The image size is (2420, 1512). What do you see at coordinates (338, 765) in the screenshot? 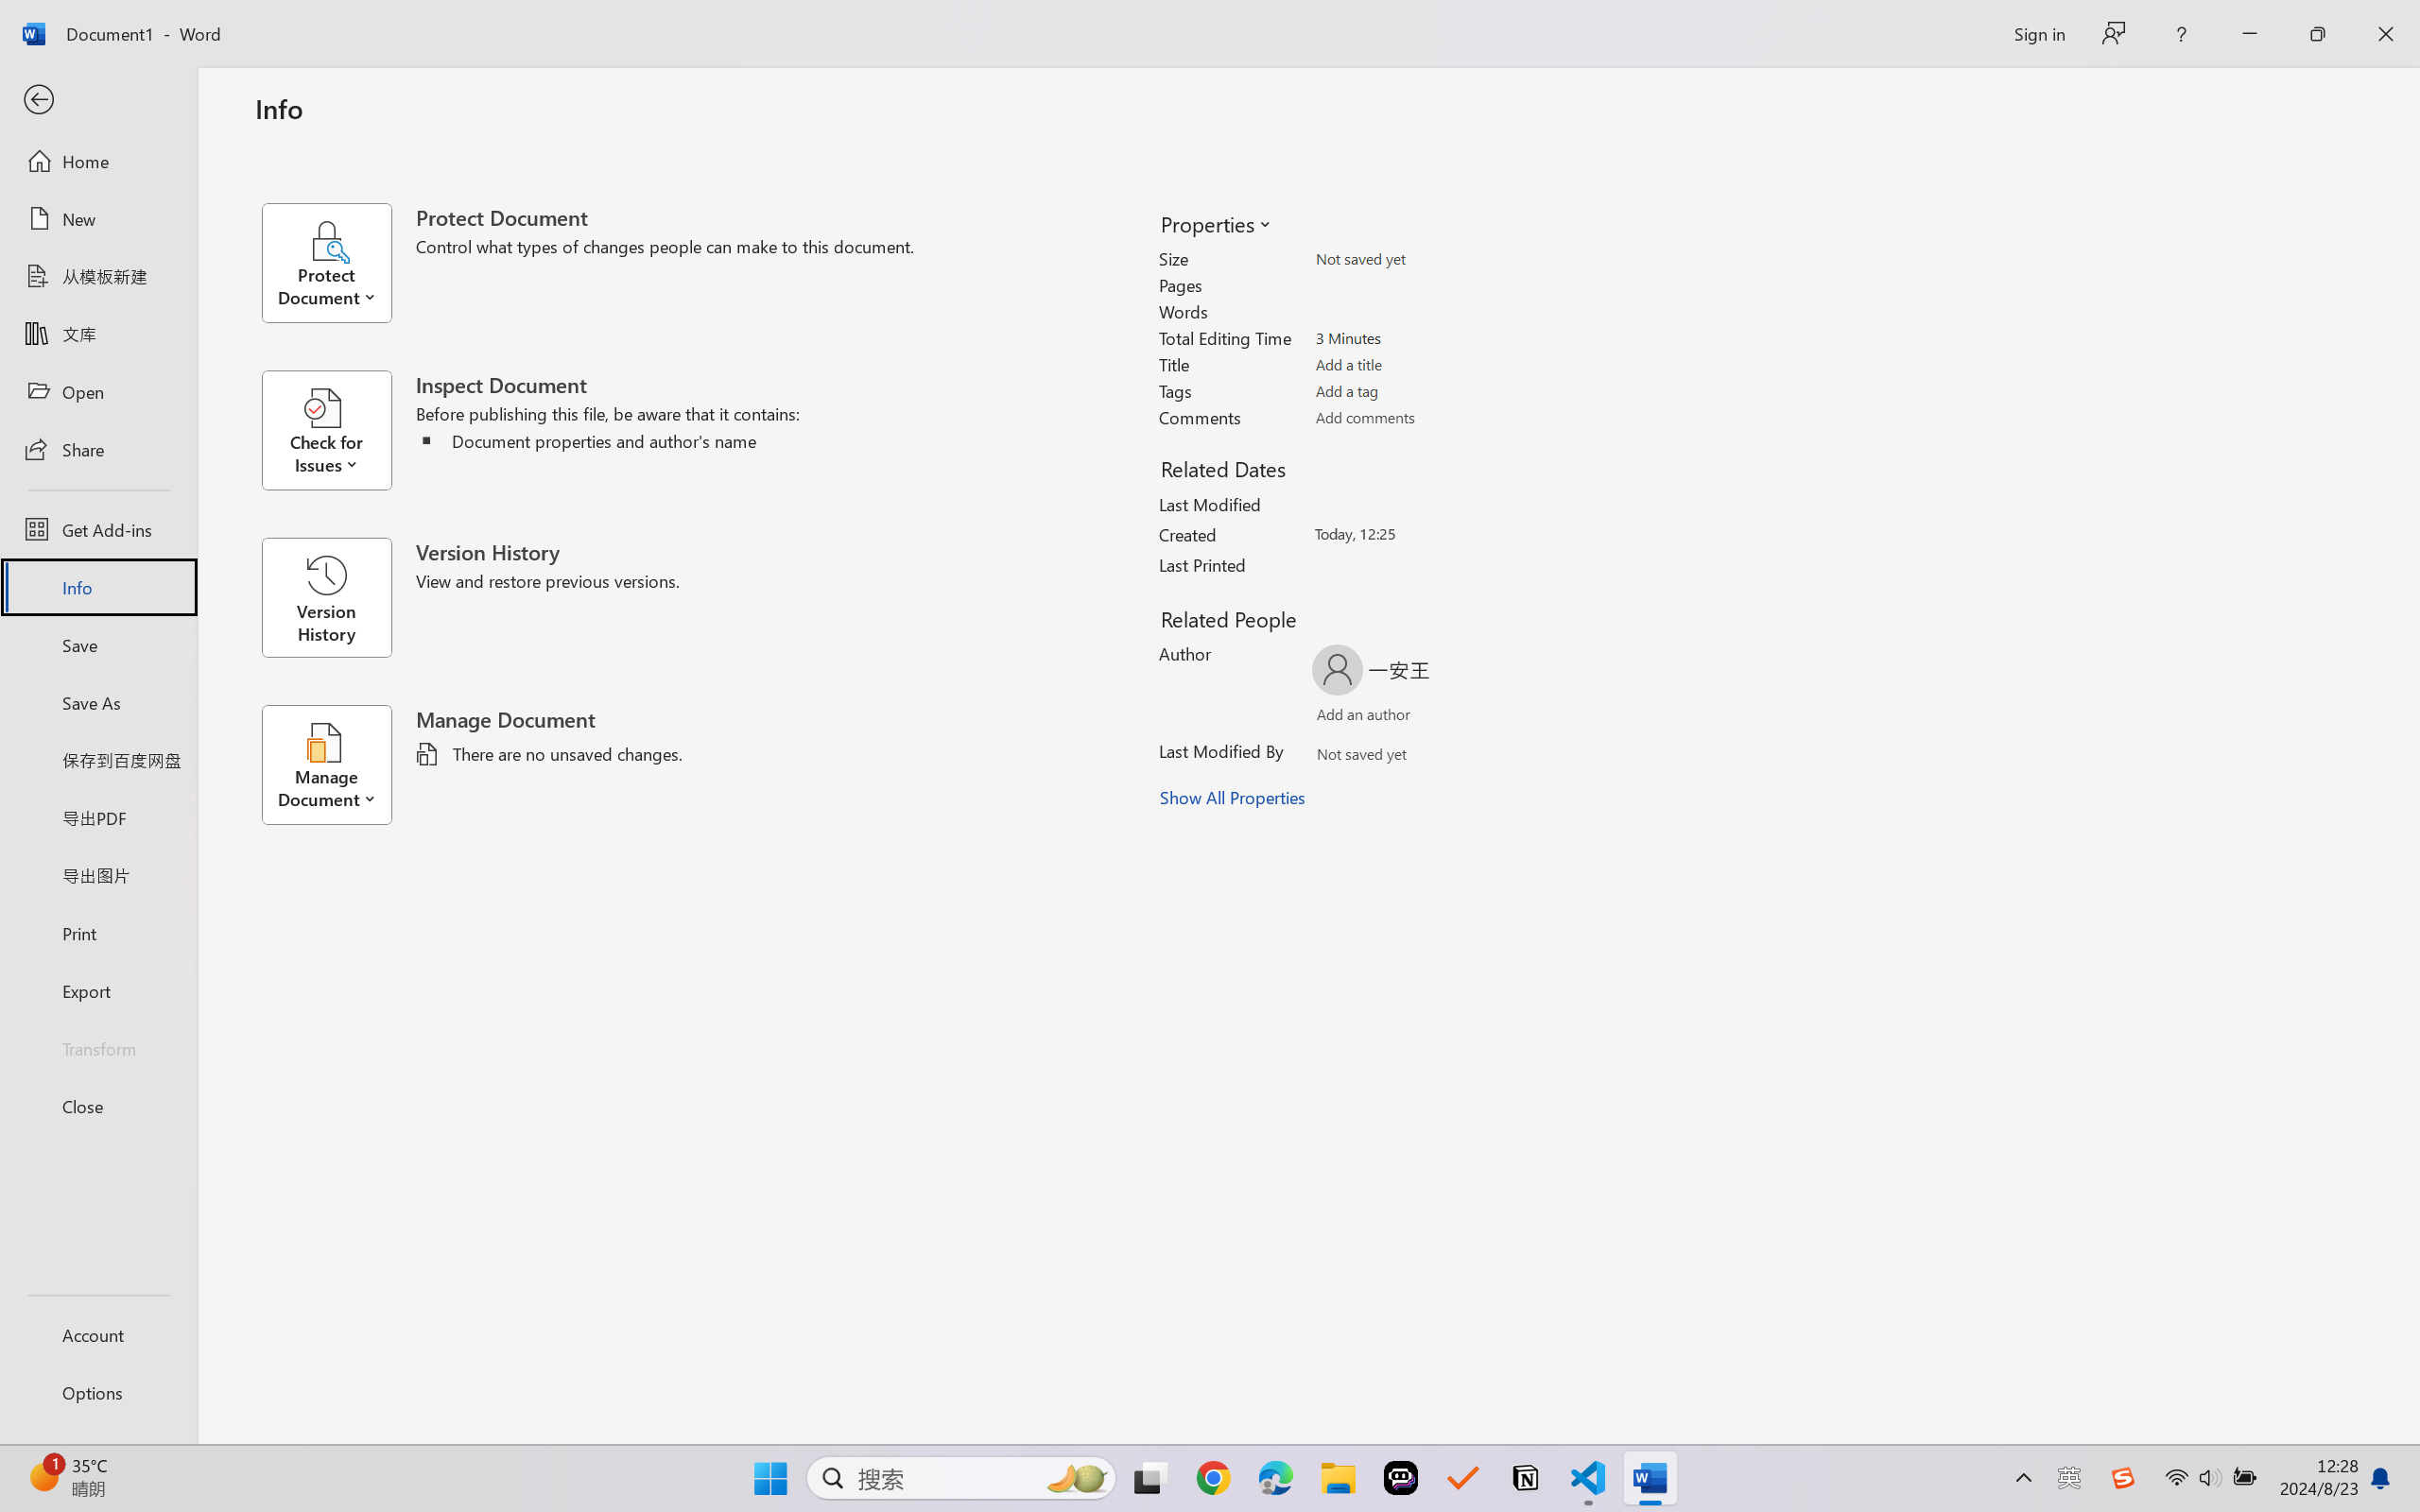
I see `Manage Document` at bounding box center [338, 765].